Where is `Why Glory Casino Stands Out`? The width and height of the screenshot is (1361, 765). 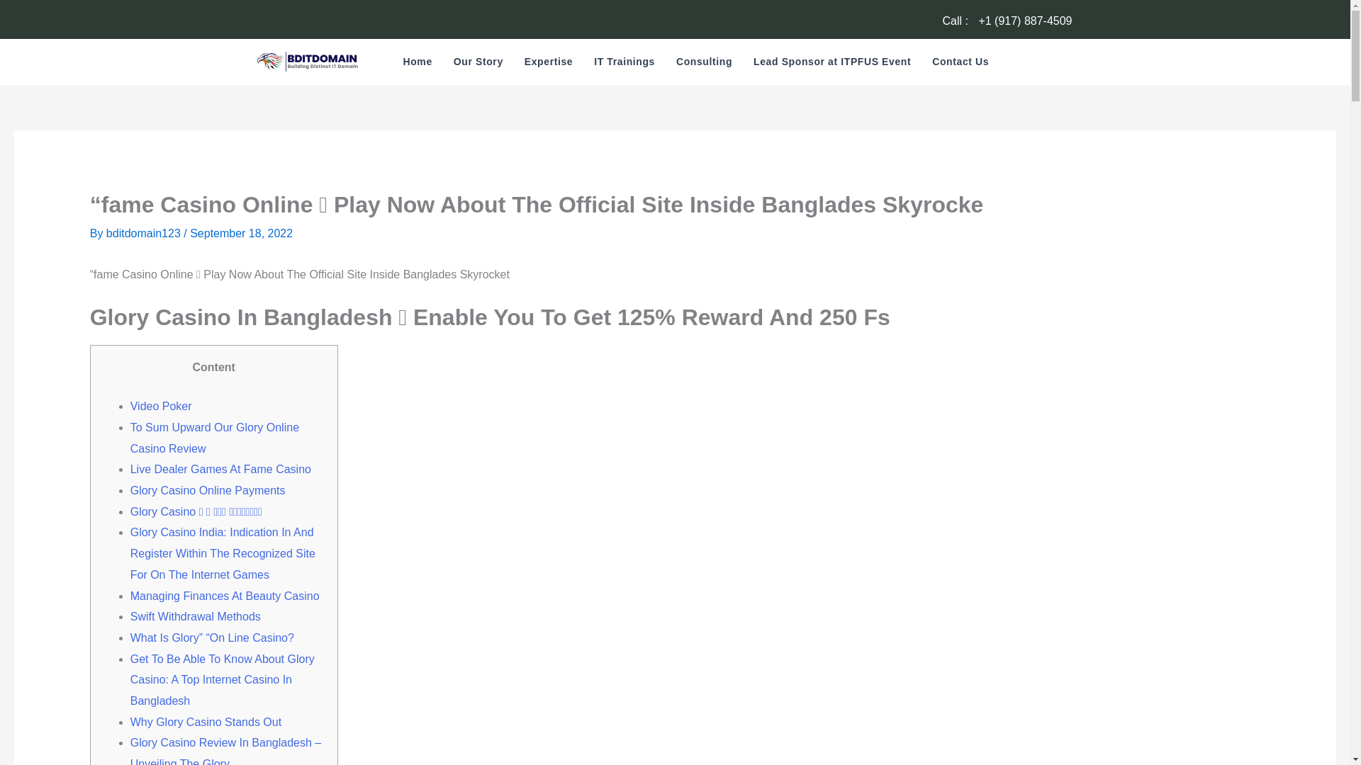
Why Glory Casino Stands Out is located at coordinates (206, 722).